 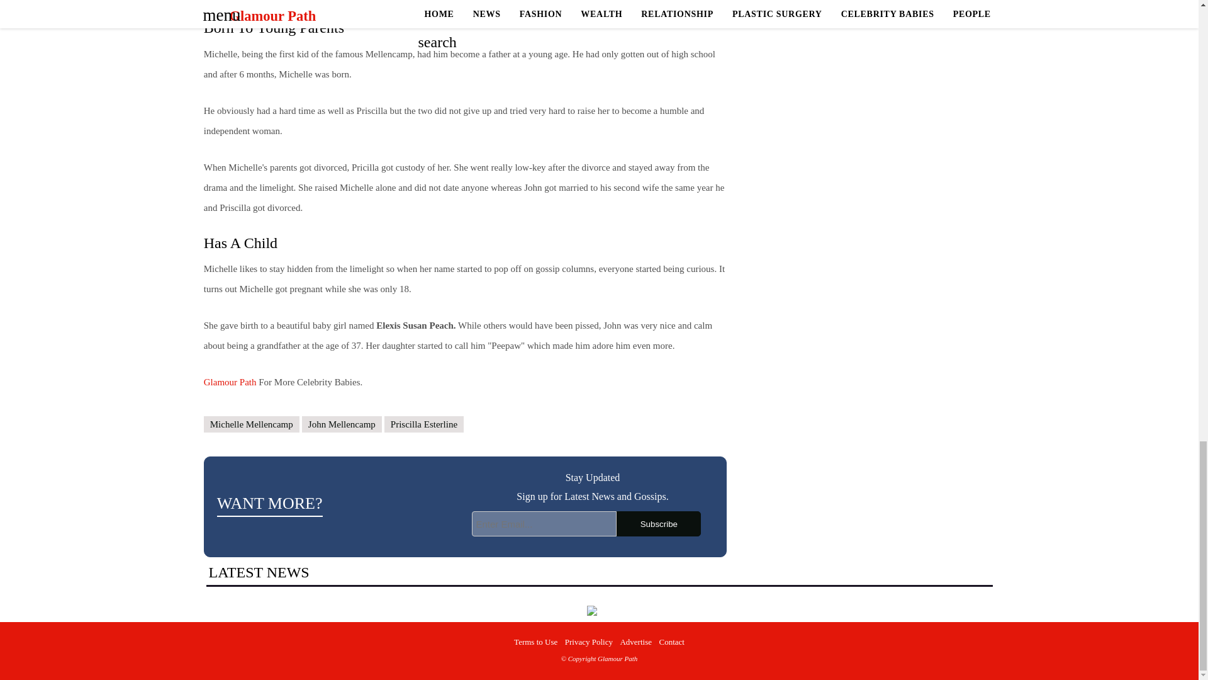 What do you see at coordinates (424, 424) in the screenshot?
I see `Priscilla Esterline` at bounding box center [424, 424].